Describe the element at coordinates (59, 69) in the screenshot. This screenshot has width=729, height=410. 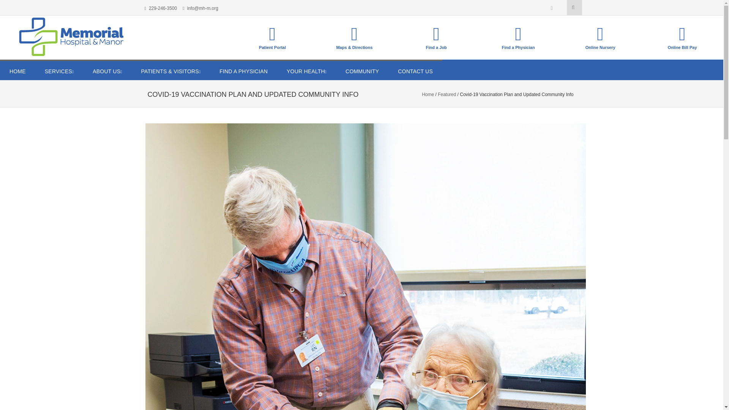
I see `SERVICES` at that location.